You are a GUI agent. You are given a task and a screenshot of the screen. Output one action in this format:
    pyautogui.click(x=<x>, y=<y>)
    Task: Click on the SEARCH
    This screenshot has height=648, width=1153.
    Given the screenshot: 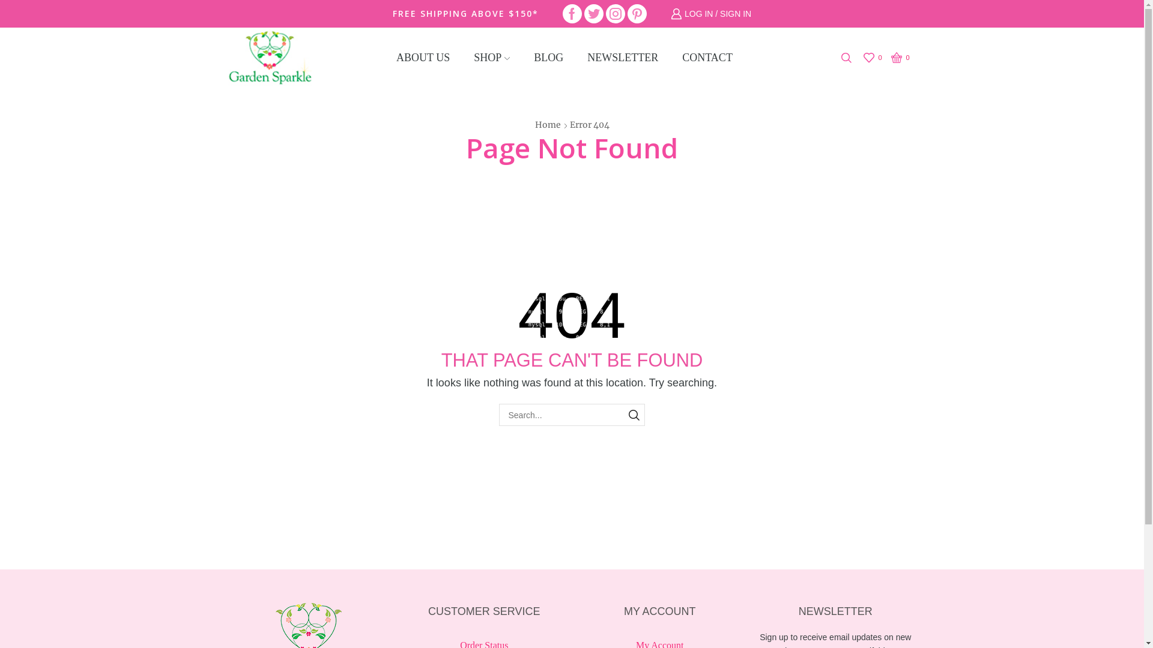 What is the action you would take?
    pyautogui.click(x=634, y=415)
    